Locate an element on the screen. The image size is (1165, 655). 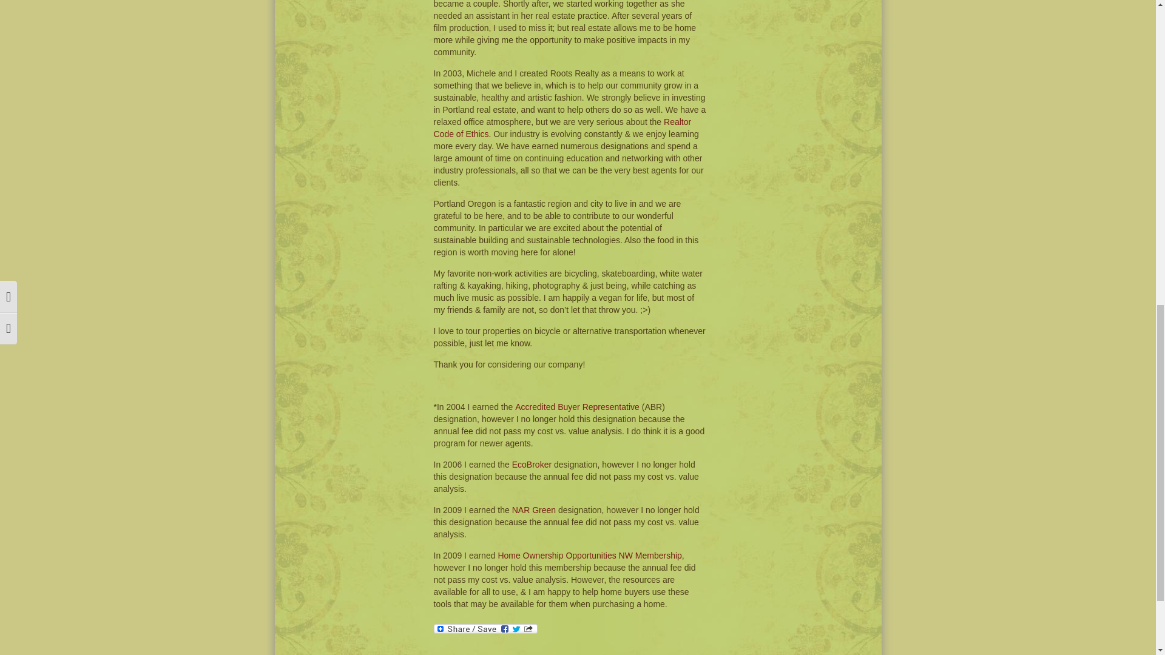
Realtor Code of Ethics. is located at coordinates (562, 127).